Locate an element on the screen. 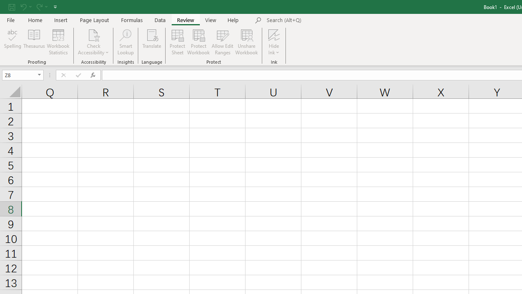 This screenshot has height=294, width=522. Review is located at coordinates (185, 20).